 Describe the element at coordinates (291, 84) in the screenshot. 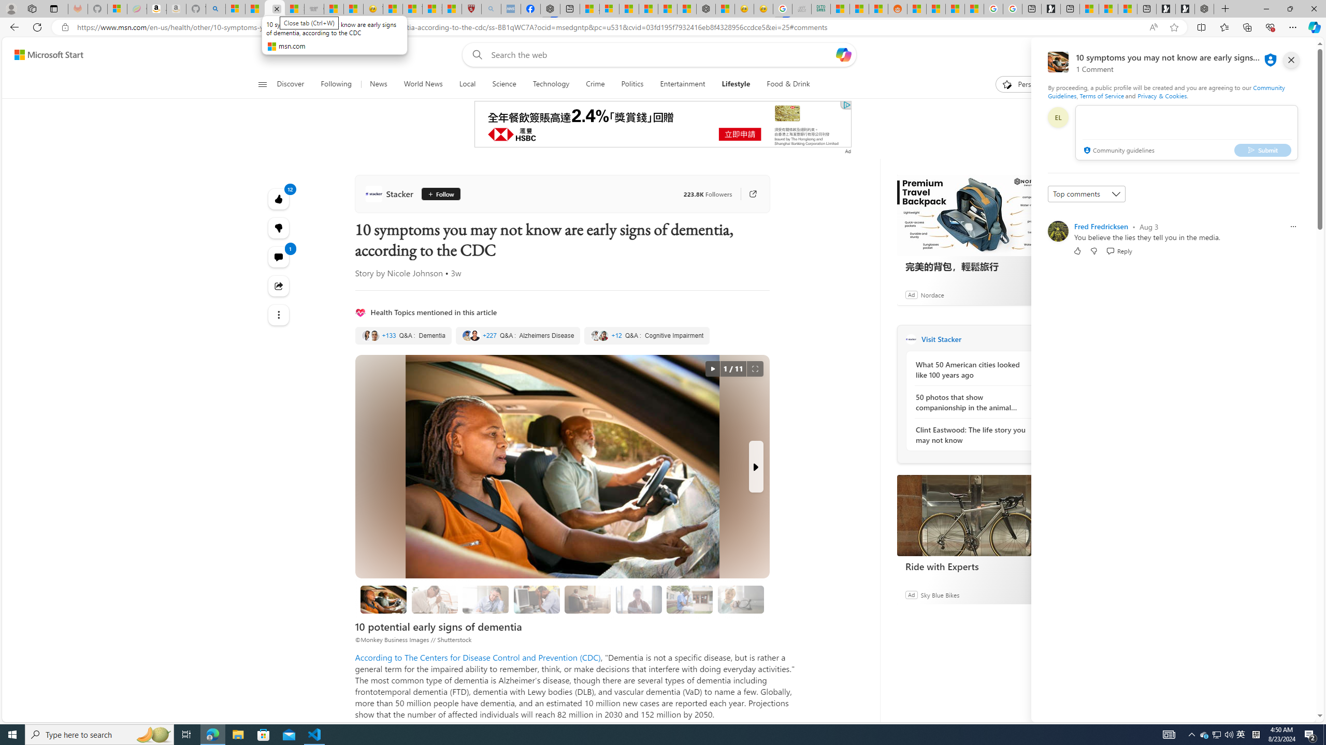

I see `Discover` at that location.